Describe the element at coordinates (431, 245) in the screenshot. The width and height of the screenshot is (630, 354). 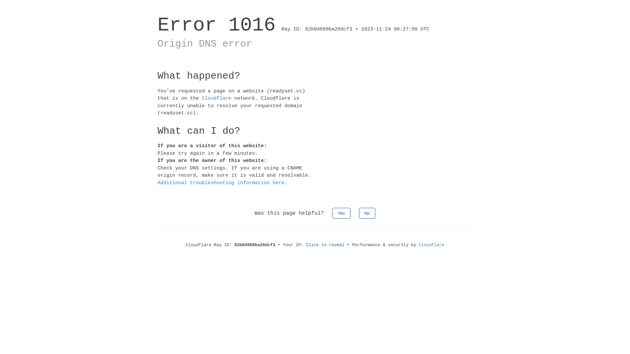
I see `Cloudflare` at that location.